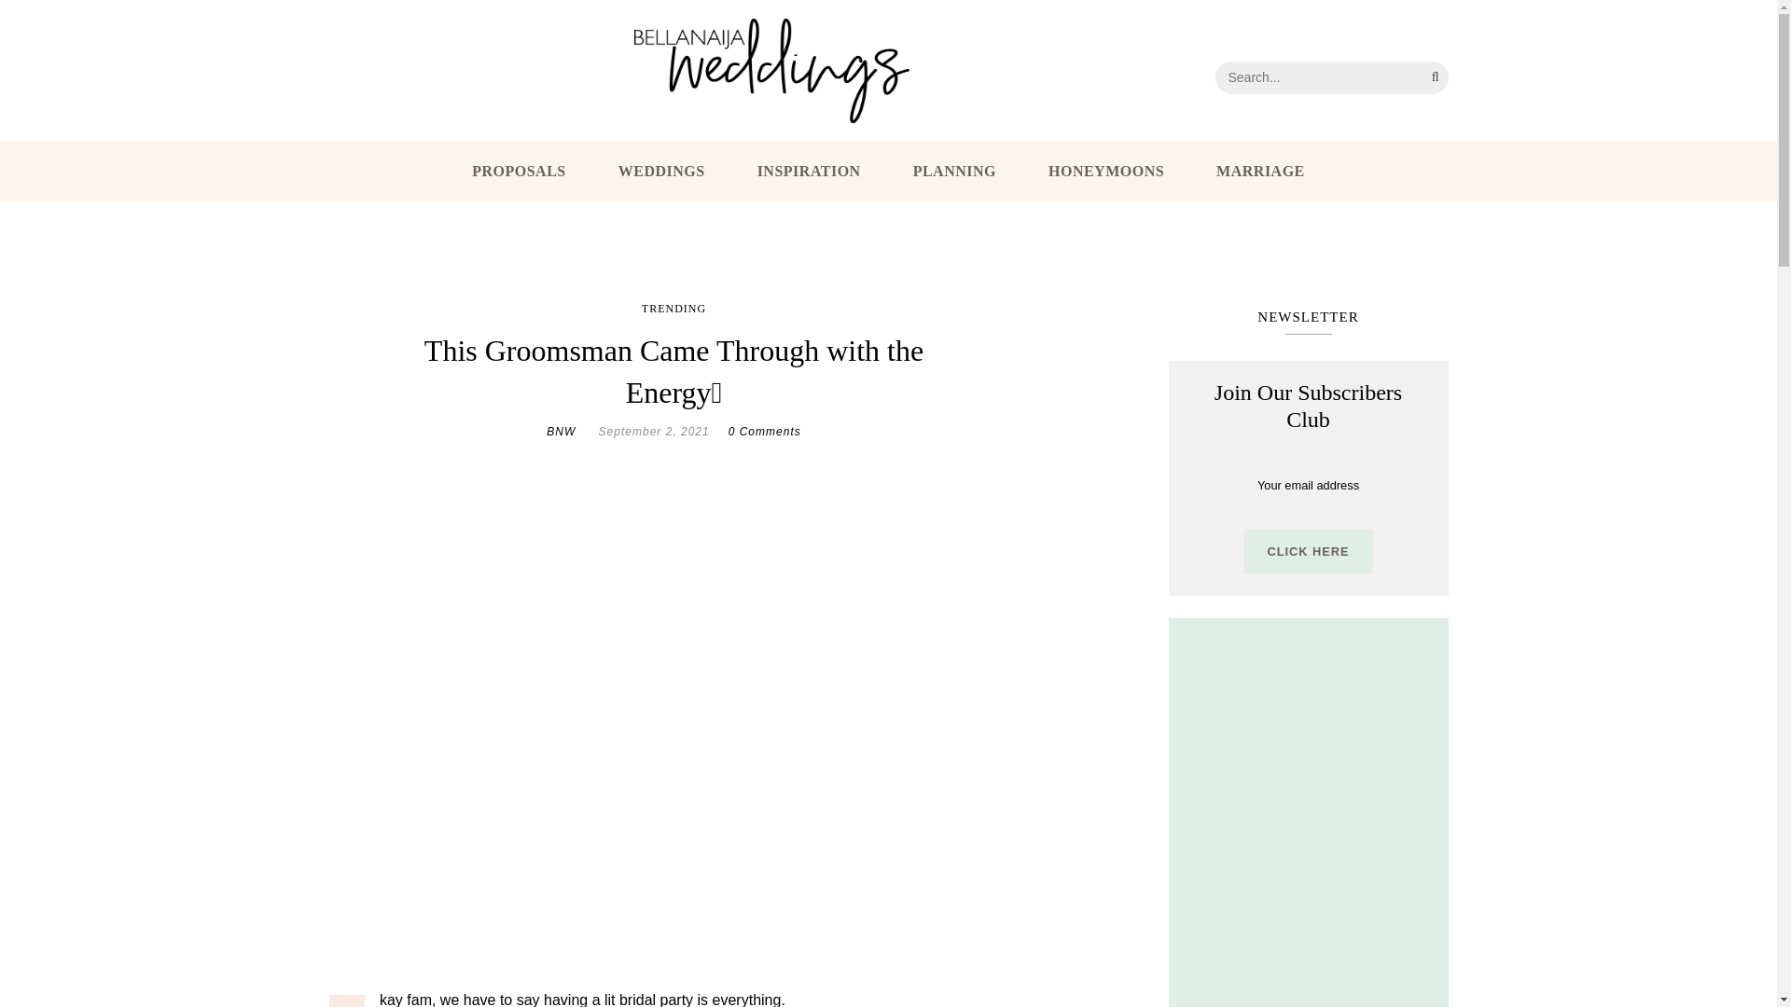 The height and width of the screenshot is (1007, 1791). What do you see at coordinates (765, 431) in the screenshot?
I see `0 Comments` at bounding box center [765, 431].